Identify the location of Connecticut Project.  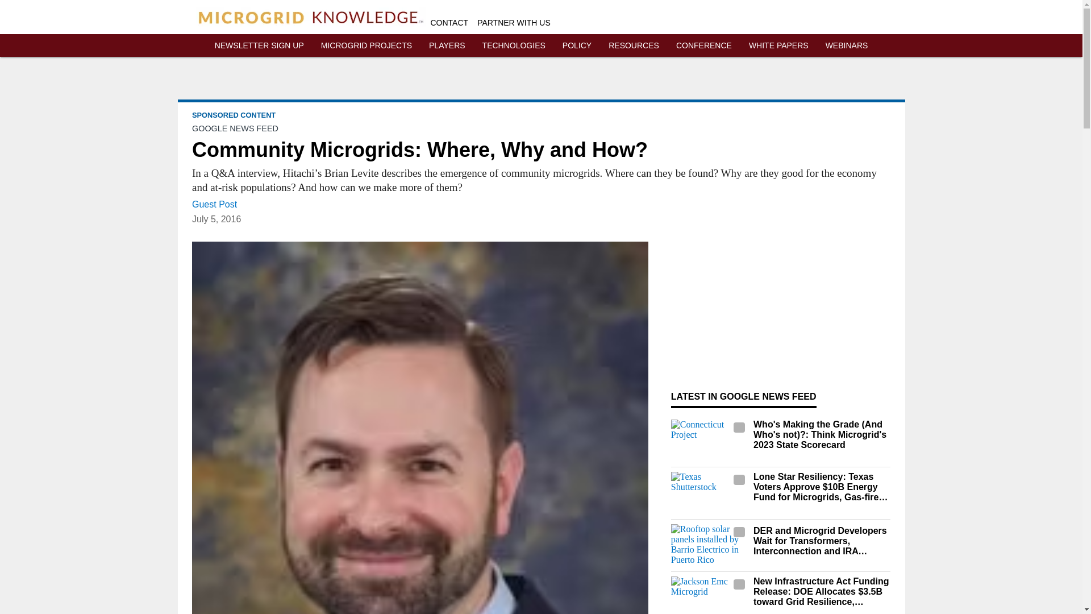
(709, 441).